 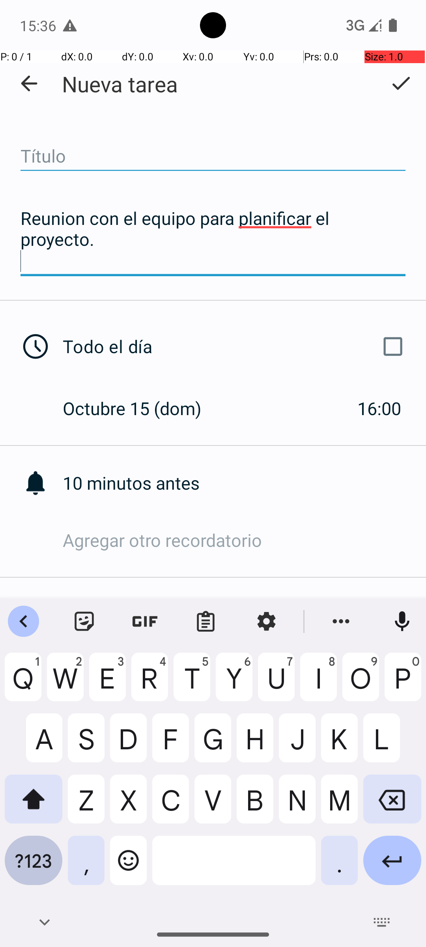 I want to click on Nueva tarea, so click(x=120, y=84).